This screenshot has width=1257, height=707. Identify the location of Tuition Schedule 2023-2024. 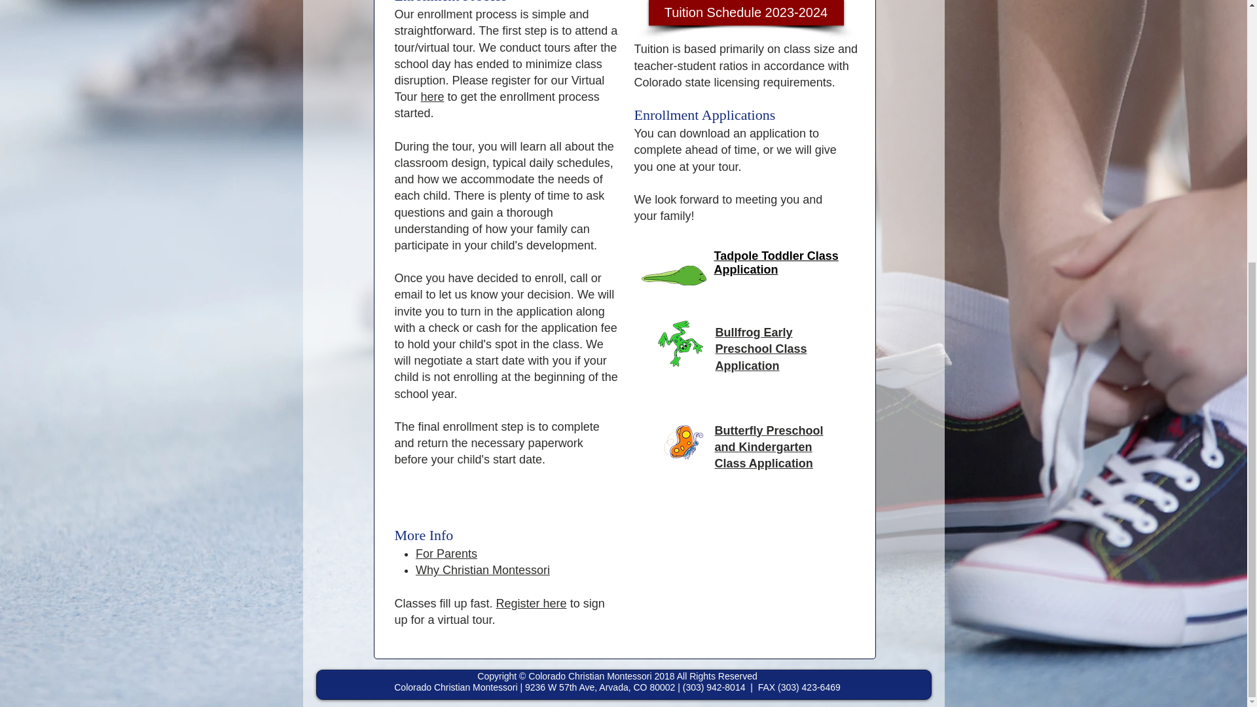
(746, 12).